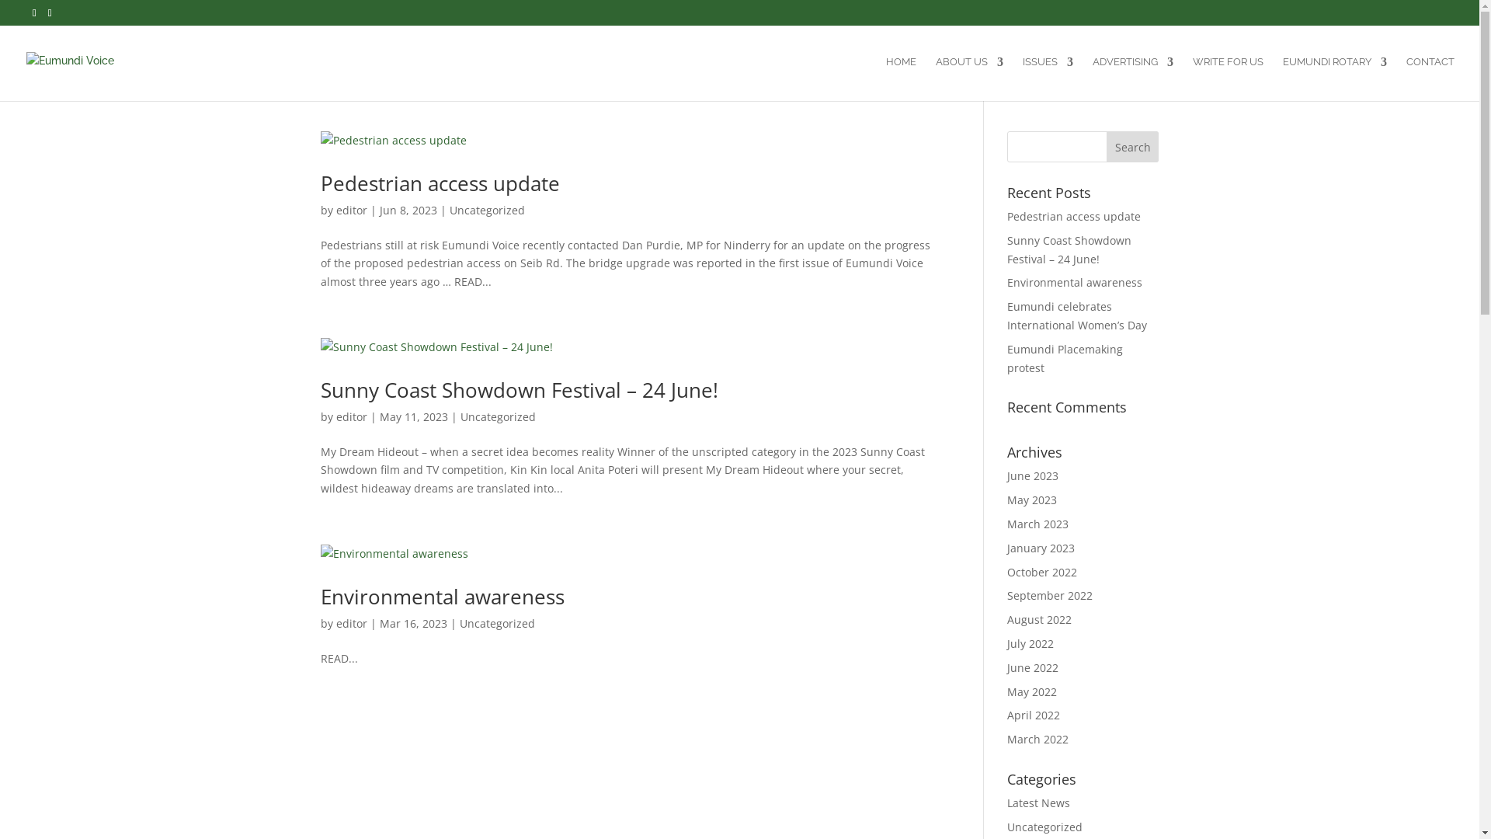  Describe the element at coordinates (1033, 668) in the screenshot. I see `June 2022` at that location.